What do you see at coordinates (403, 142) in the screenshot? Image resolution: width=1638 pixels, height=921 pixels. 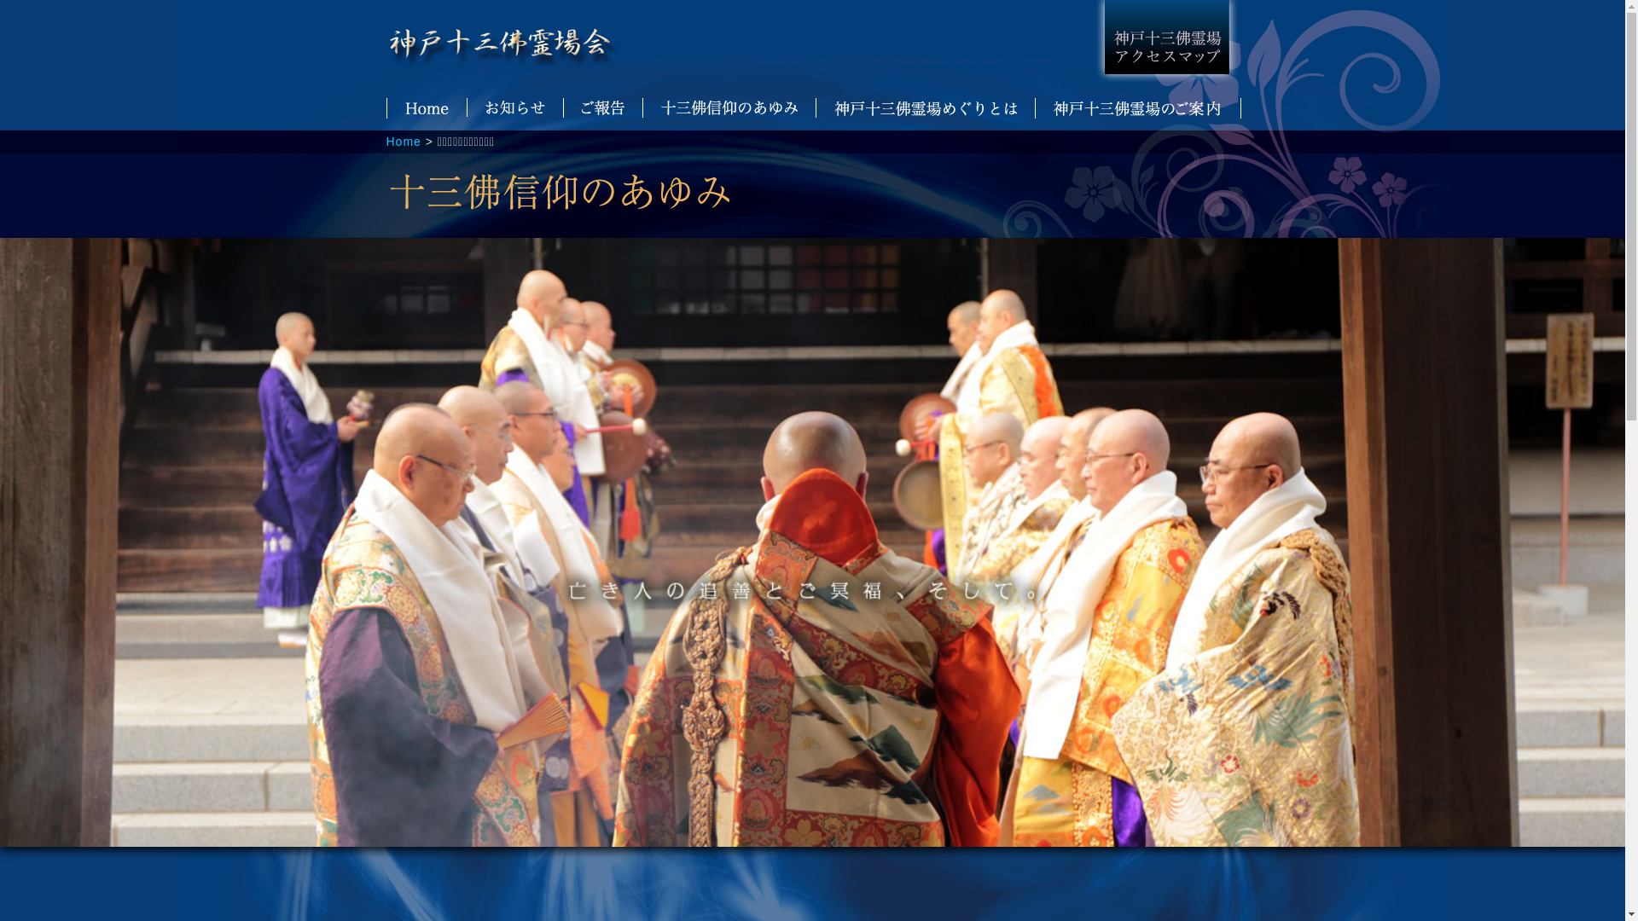 I see `Home` at bounding box center [403, 142].